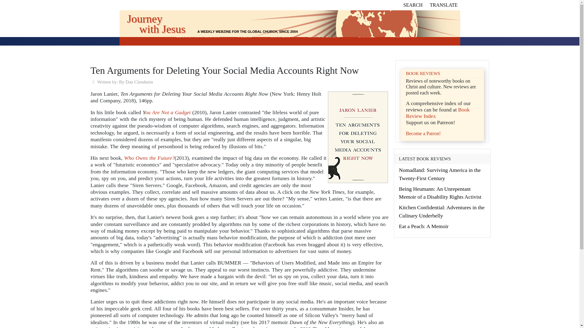 Image resolution: width=584 pixels, height=328 pixels. What do you see at coordinates (423, 133) in the screenshot?
I see `Become a Patron!` at bounding box center [423, 133].